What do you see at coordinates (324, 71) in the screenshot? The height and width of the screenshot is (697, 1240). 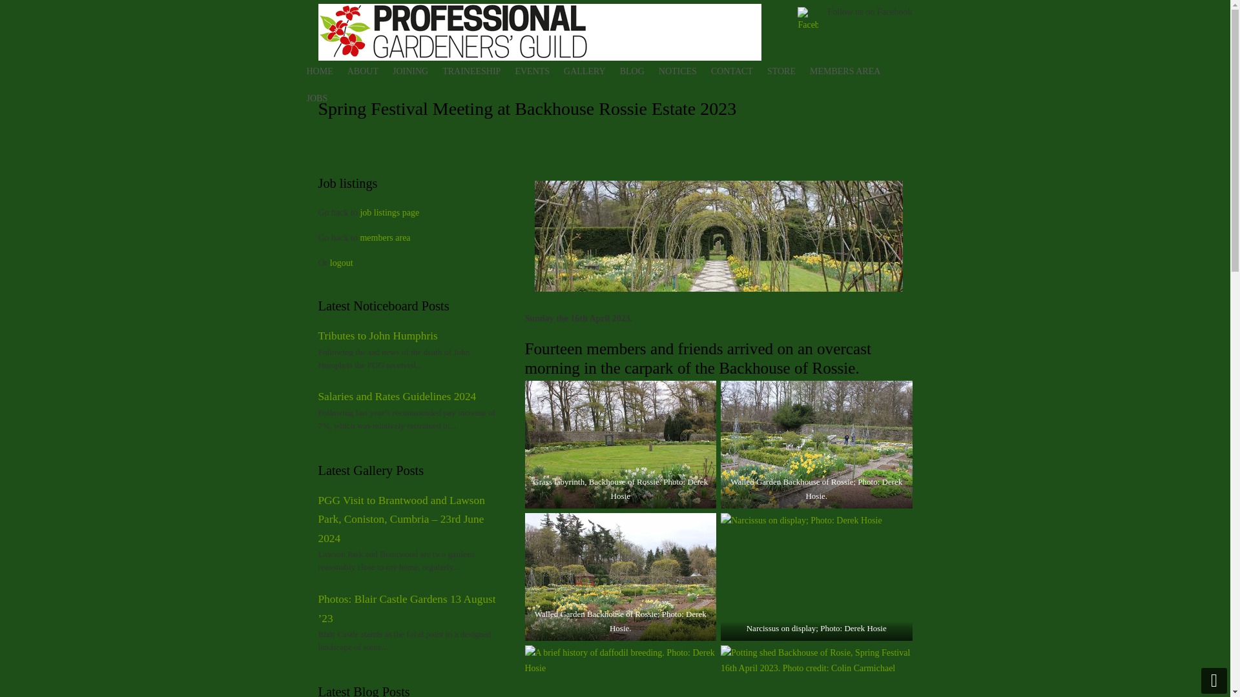 I see `HOME` at bounding box center [324, 71].